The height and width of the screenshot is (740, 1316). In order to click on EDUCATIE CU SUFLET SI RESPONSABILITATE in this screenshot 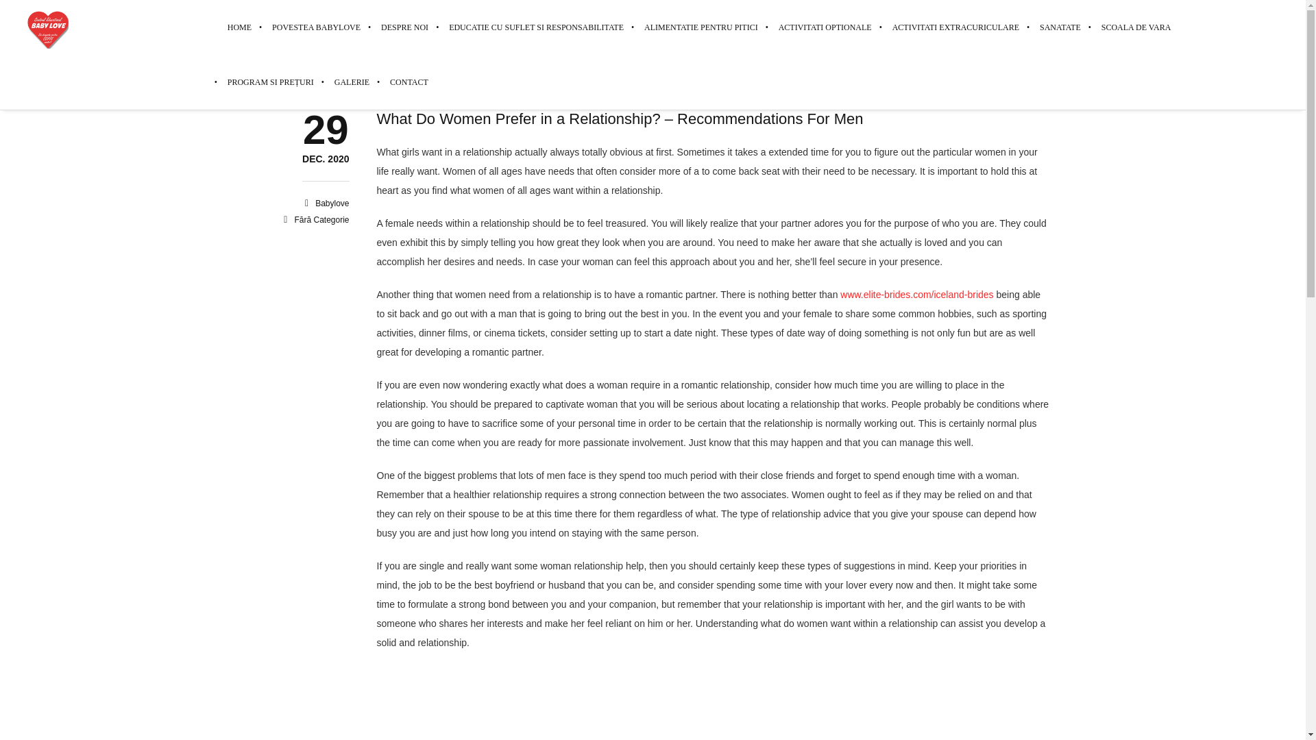, I will do `click(955, 27)`.